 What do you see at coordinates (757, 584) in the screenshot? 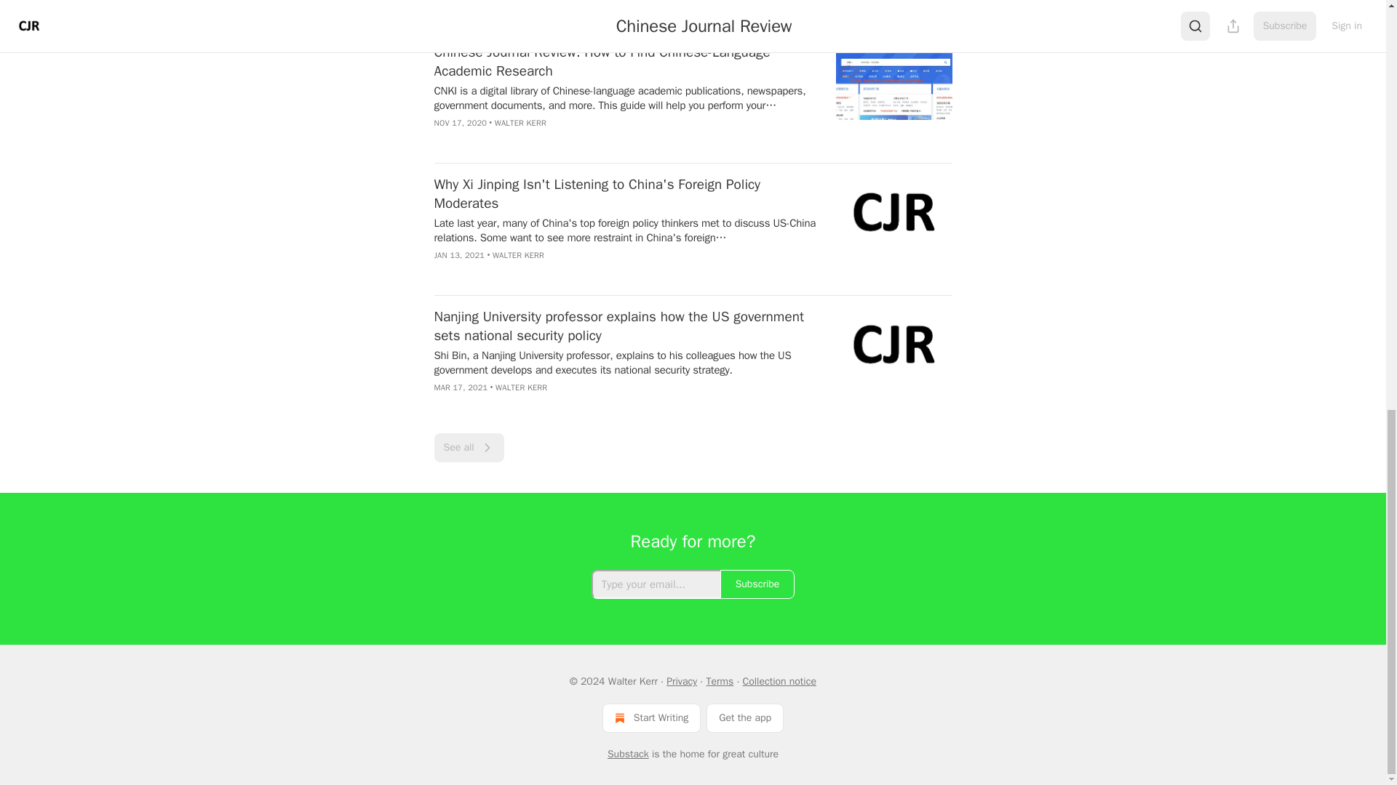
I see `Subscribe` at bounding box center [757, 584].